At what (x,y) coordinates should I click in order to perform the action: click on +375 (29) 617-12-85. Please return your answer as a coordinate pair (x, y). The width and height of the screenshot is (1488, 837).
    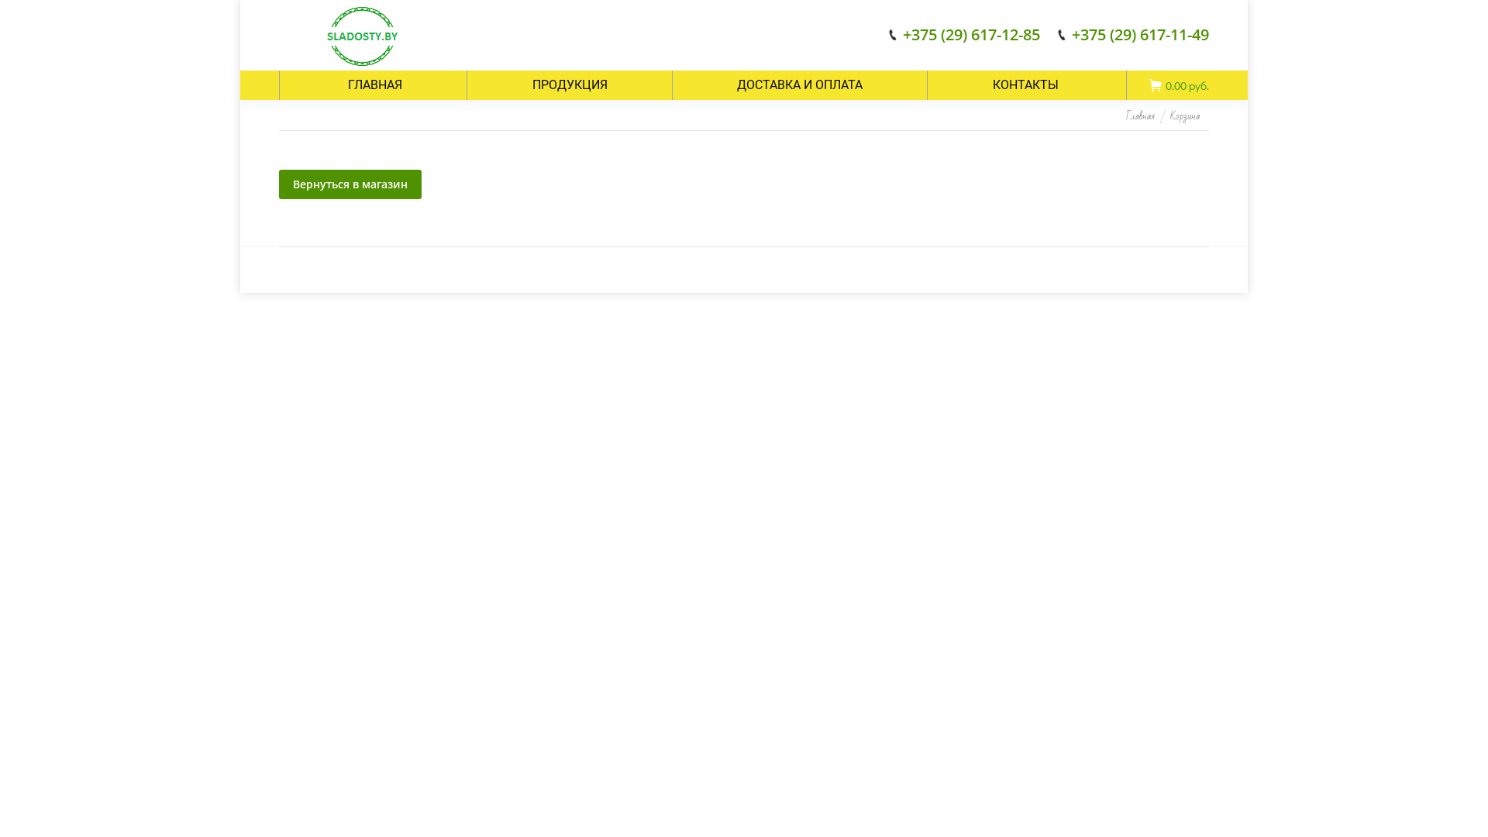
    Looking at the image, I should click on (972, 35).